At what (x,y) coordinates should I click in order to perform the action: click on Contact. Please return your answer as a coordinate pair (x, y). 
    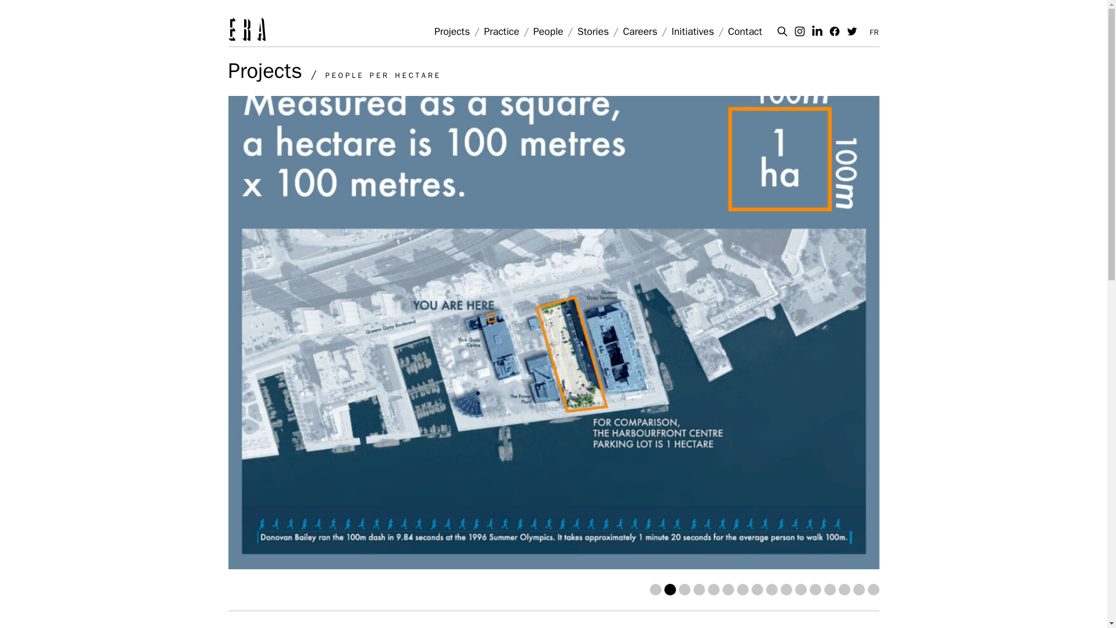
    Looking at the image, I should click on (745, 31).